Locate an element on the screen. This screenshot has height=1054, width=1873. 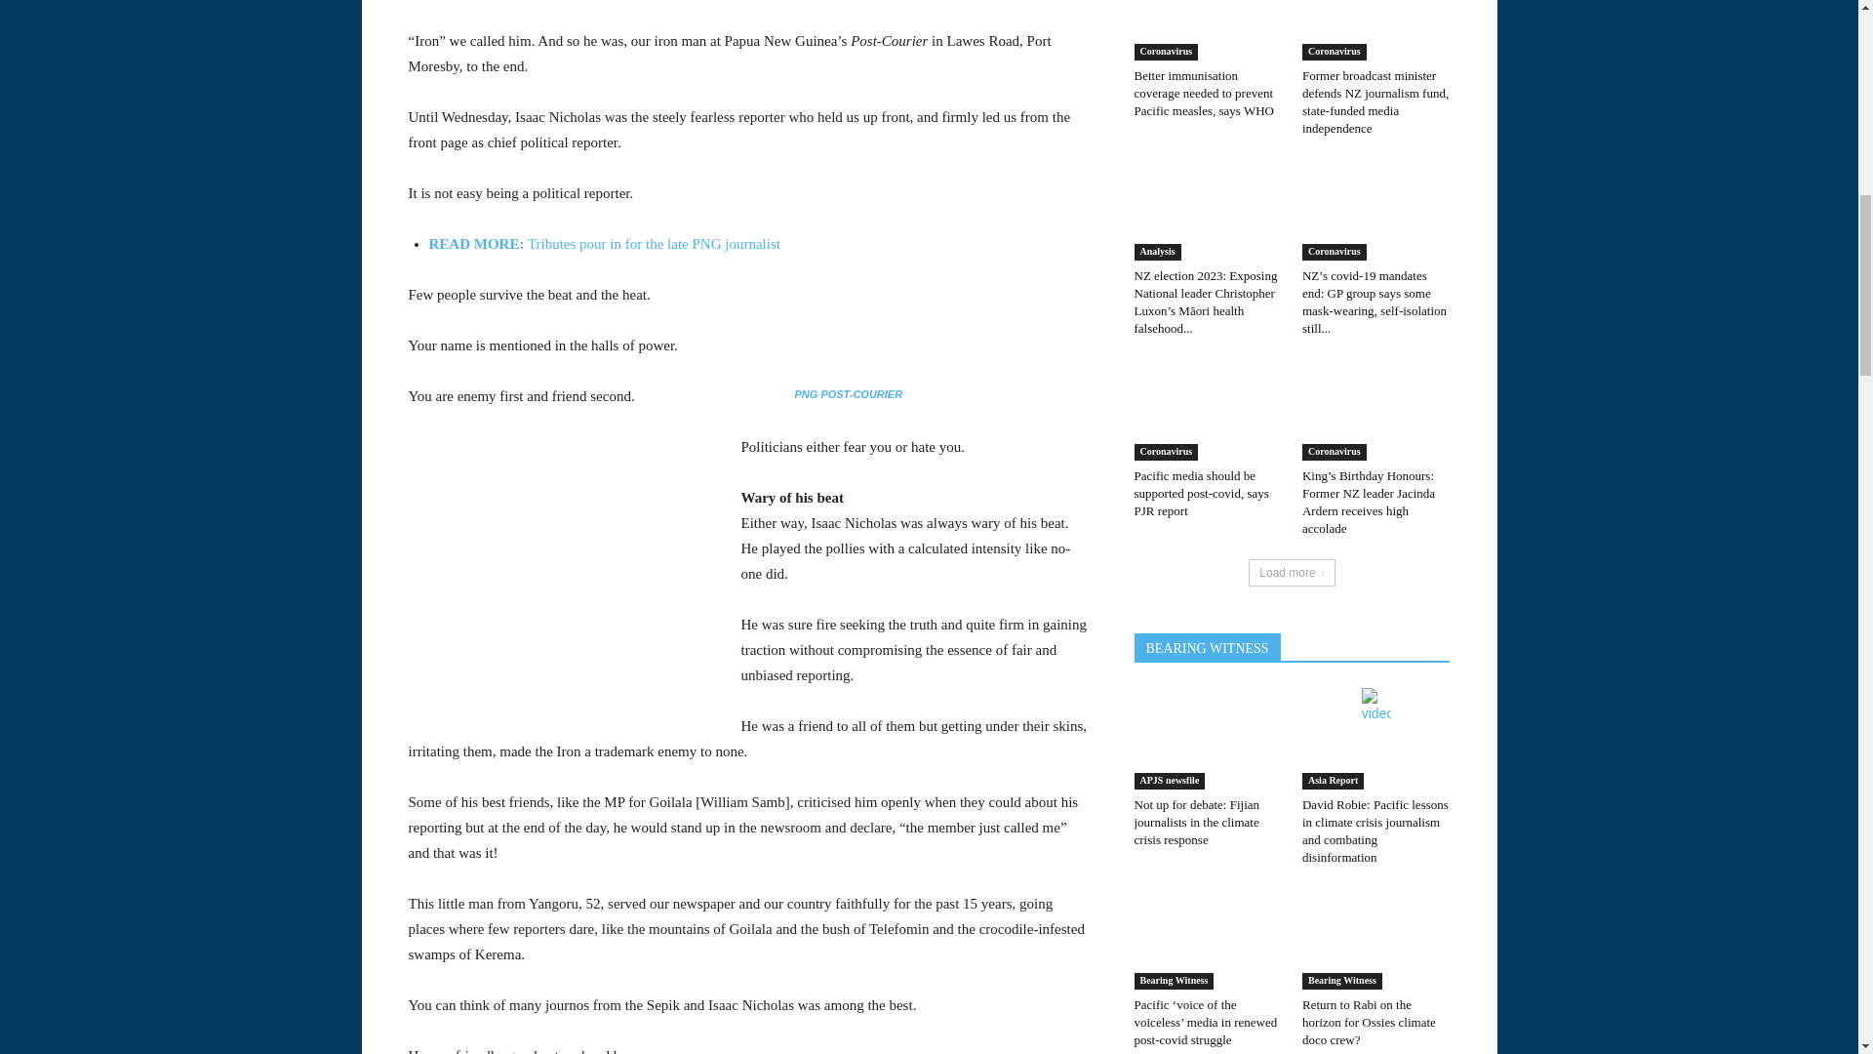
Malaysia is located at coordinates (180, 417).